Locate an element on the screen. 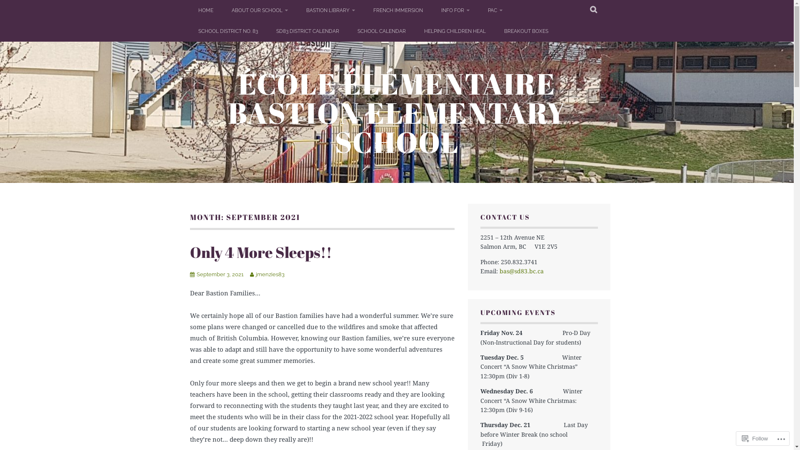  SD83 DISTRICT CALENDAR is located at coordinates (307, 31).